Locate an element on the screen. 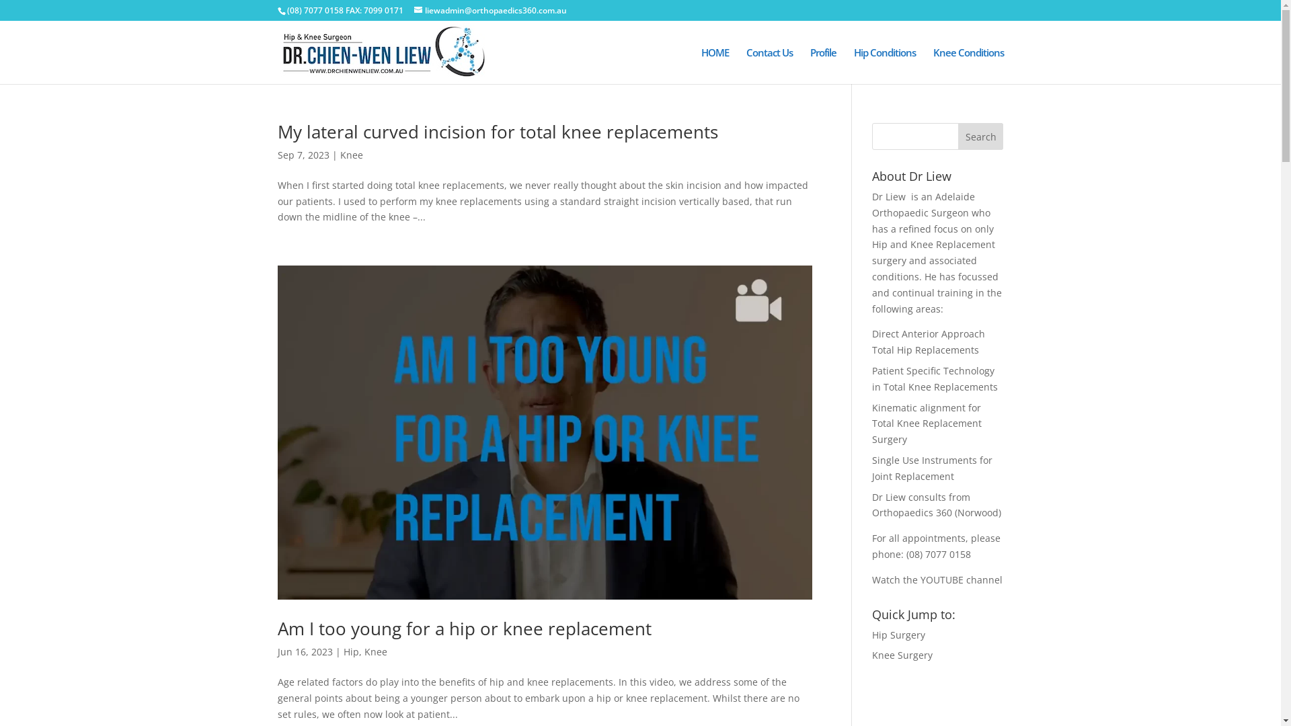 This screenshot has height=726, width=1291. Hip is located at coordinates (351, 652).